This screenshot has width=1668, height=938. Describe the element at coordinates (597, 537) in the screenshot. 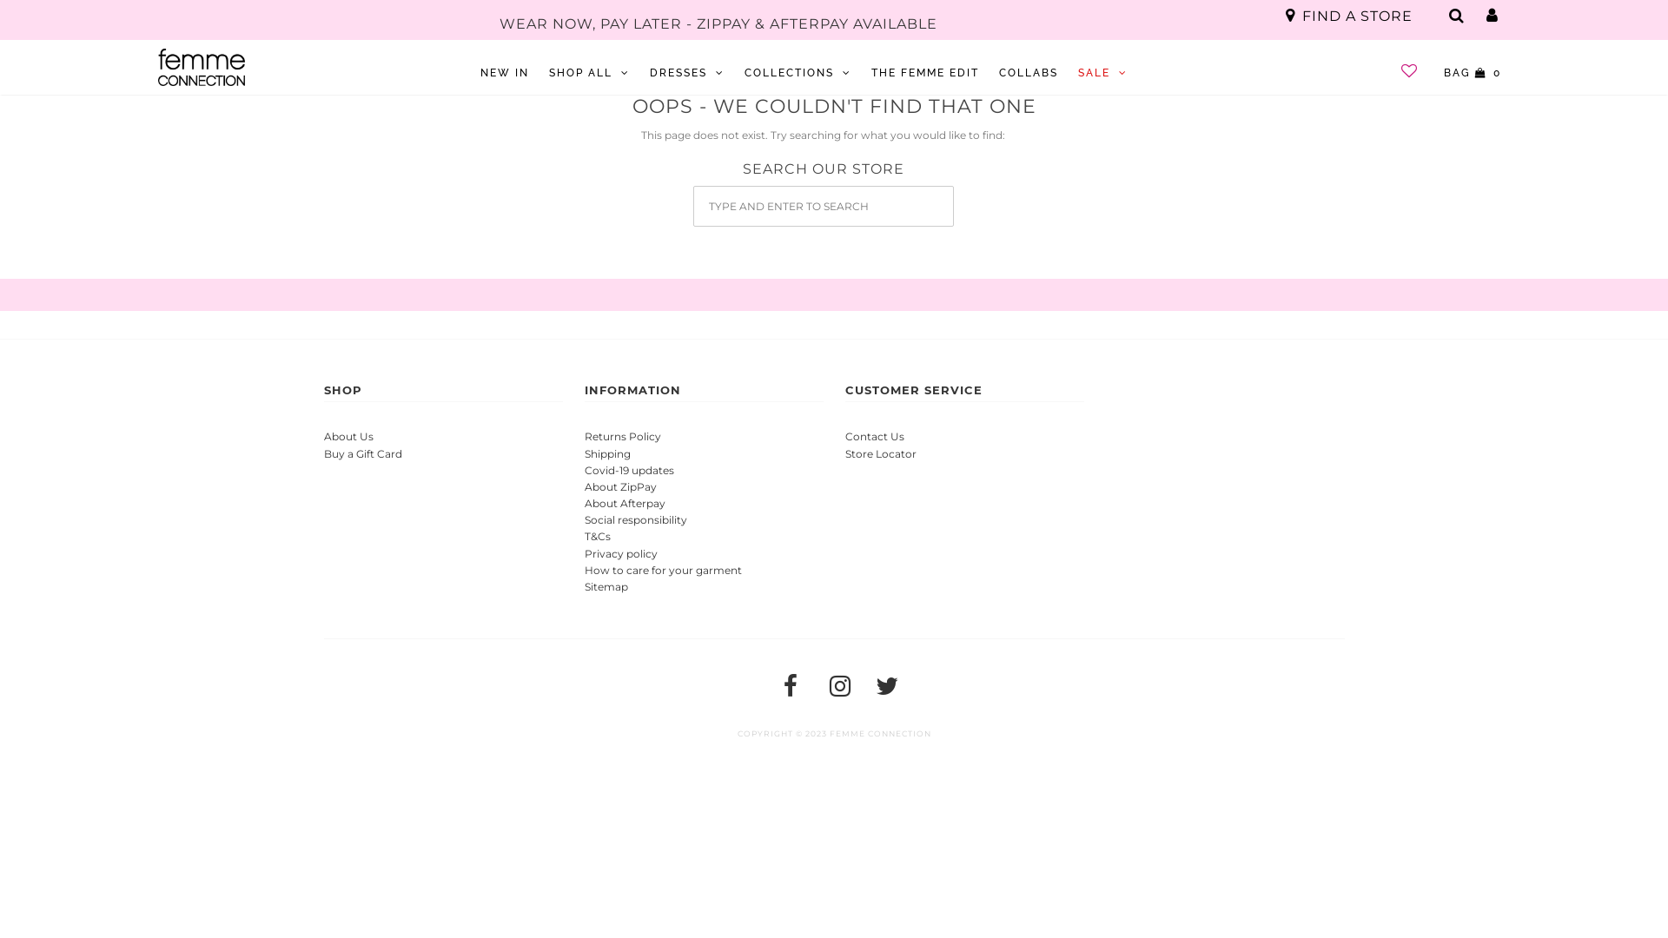

I see `T&Cs` at that location.